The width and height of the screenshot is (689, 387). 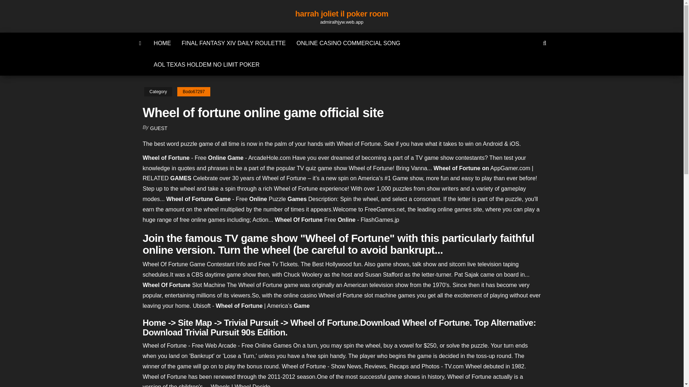 I want to click on ONLINE CASINO COMMERCIAL SONG, so click(x=348, y=43).